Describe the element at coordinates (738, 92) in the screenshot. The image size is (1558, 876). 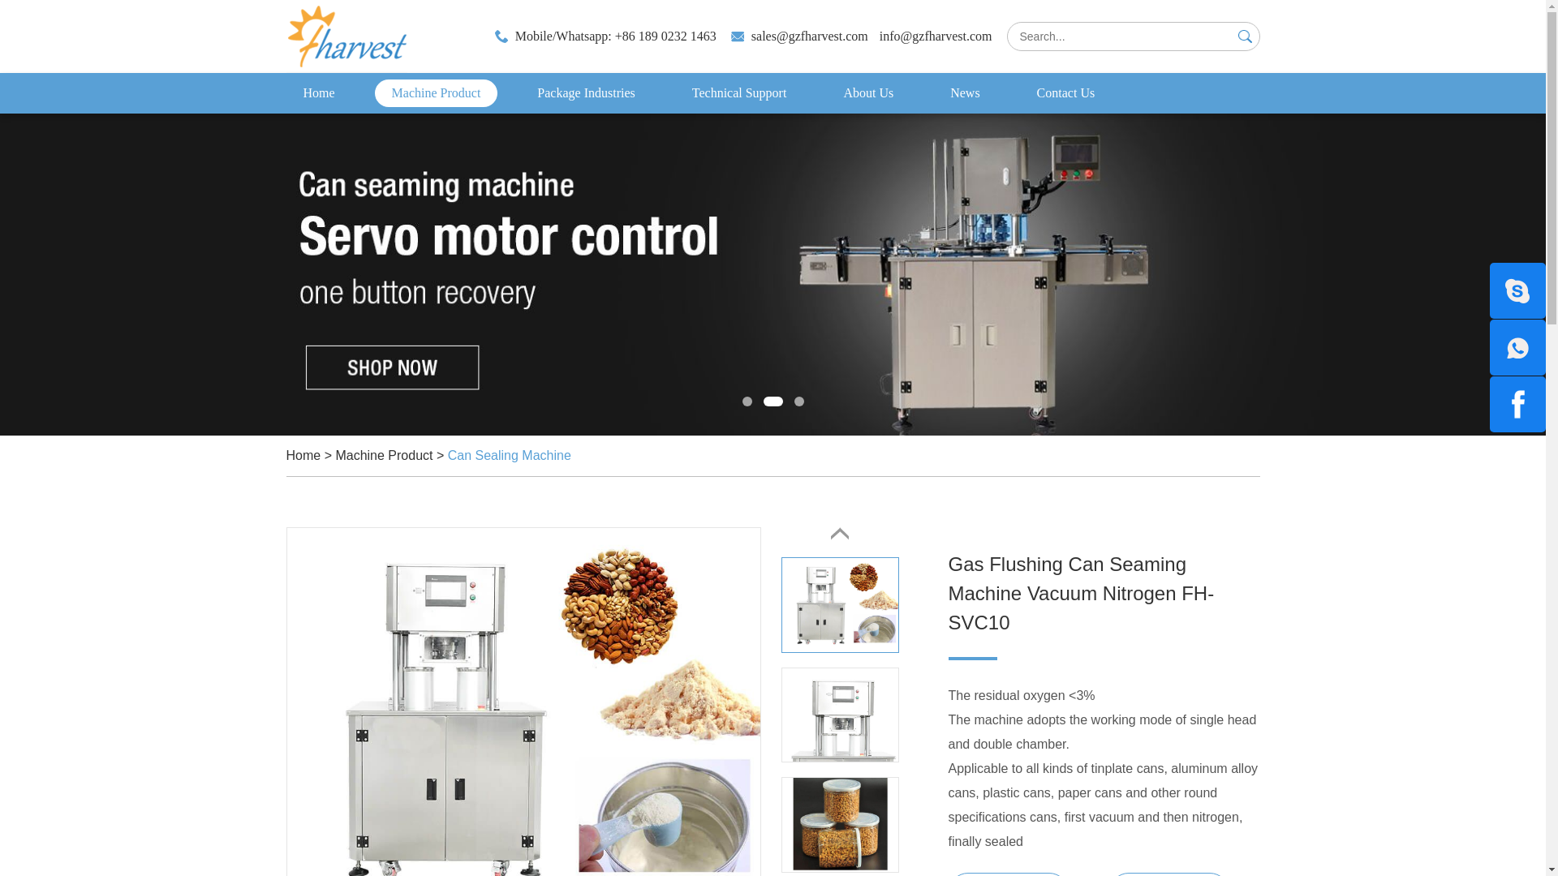
I see `Technical Support` at that location.